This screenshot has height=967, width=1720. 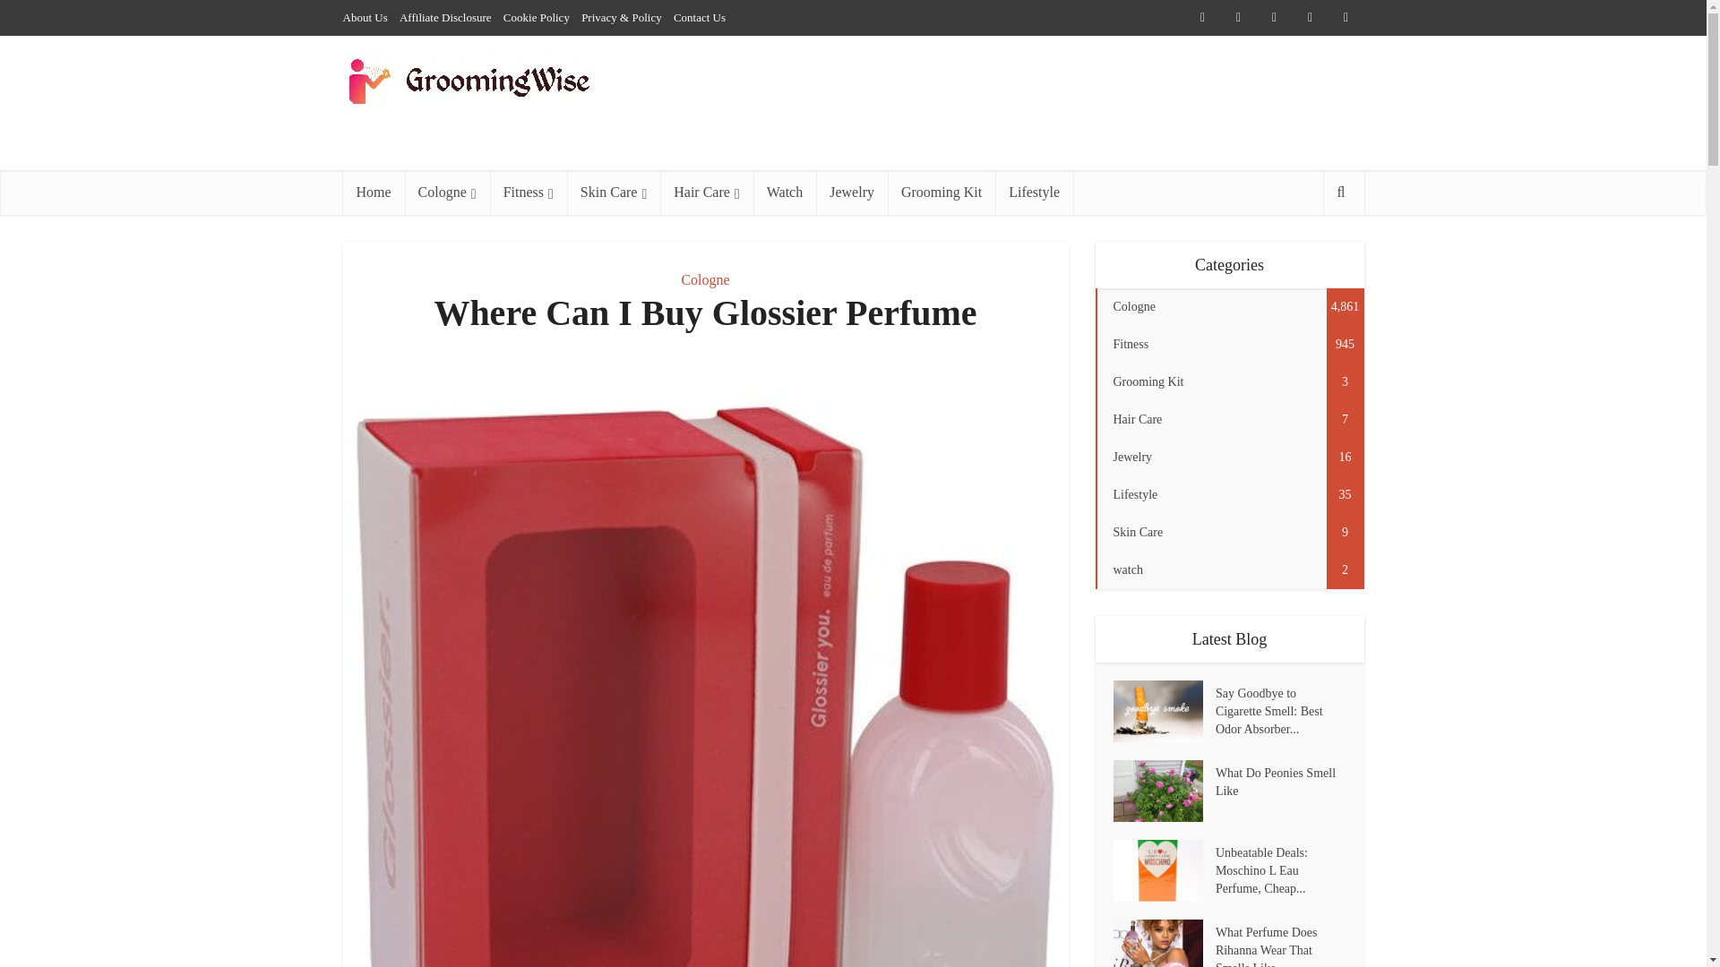 What do you see at coordinates (614, 192) in the screenshot?
I see `Skin Care` at bounding box center [614, 192].